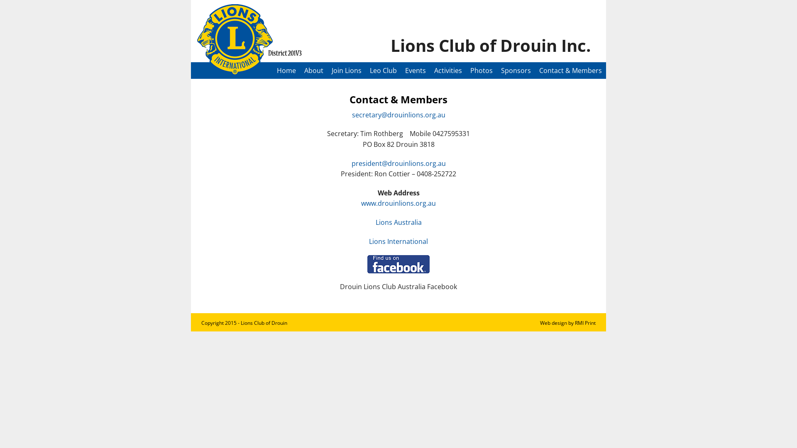 This screenshot has height=448, width=797. I want to click on Lions International, so click(398, 241).